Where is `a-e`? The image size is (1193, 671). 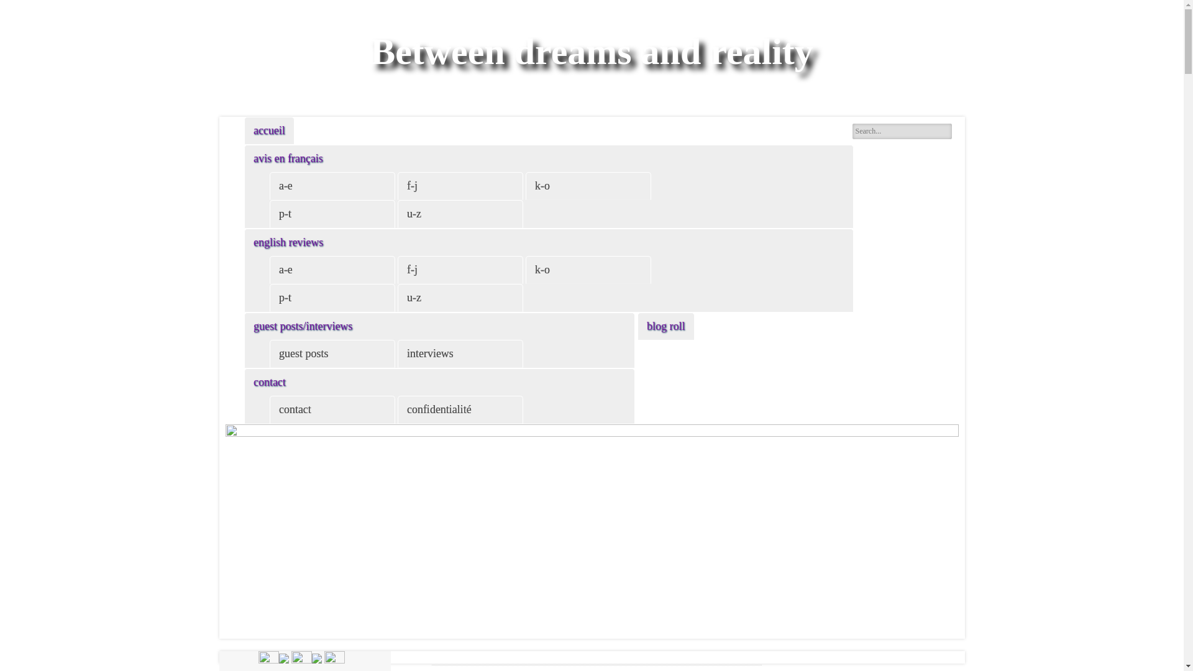
a-e is located at coordinates (285, 185).